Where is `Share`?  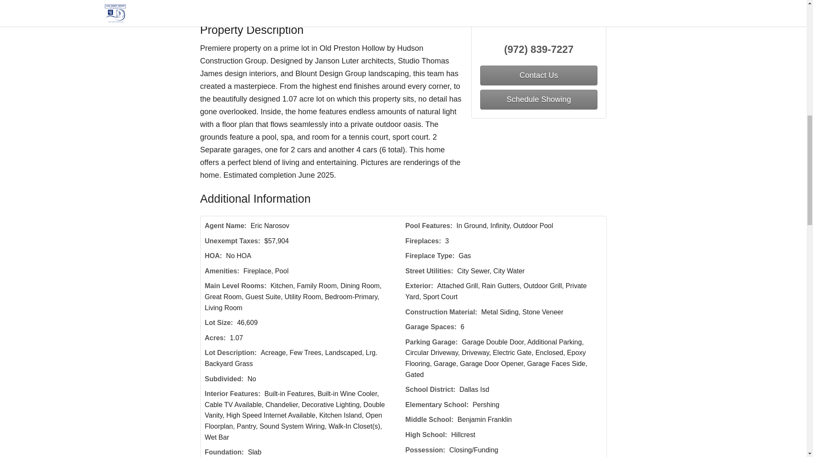
Share is located at coordinates (356, 6).